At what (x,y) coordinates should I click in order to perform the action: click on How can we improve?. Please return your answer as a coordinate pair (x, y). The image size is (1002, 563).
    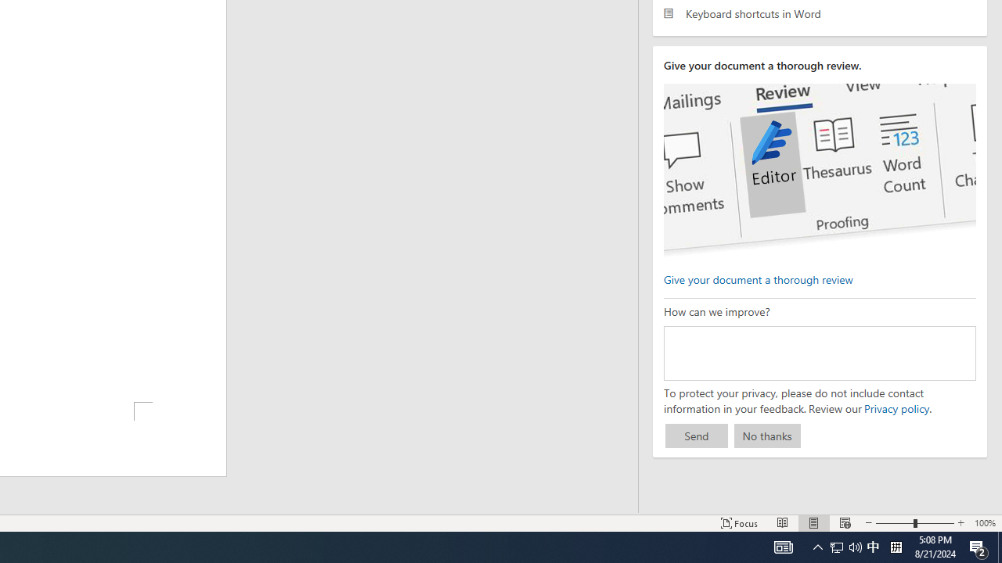
    Looking at the image, I should click on (819, 353).